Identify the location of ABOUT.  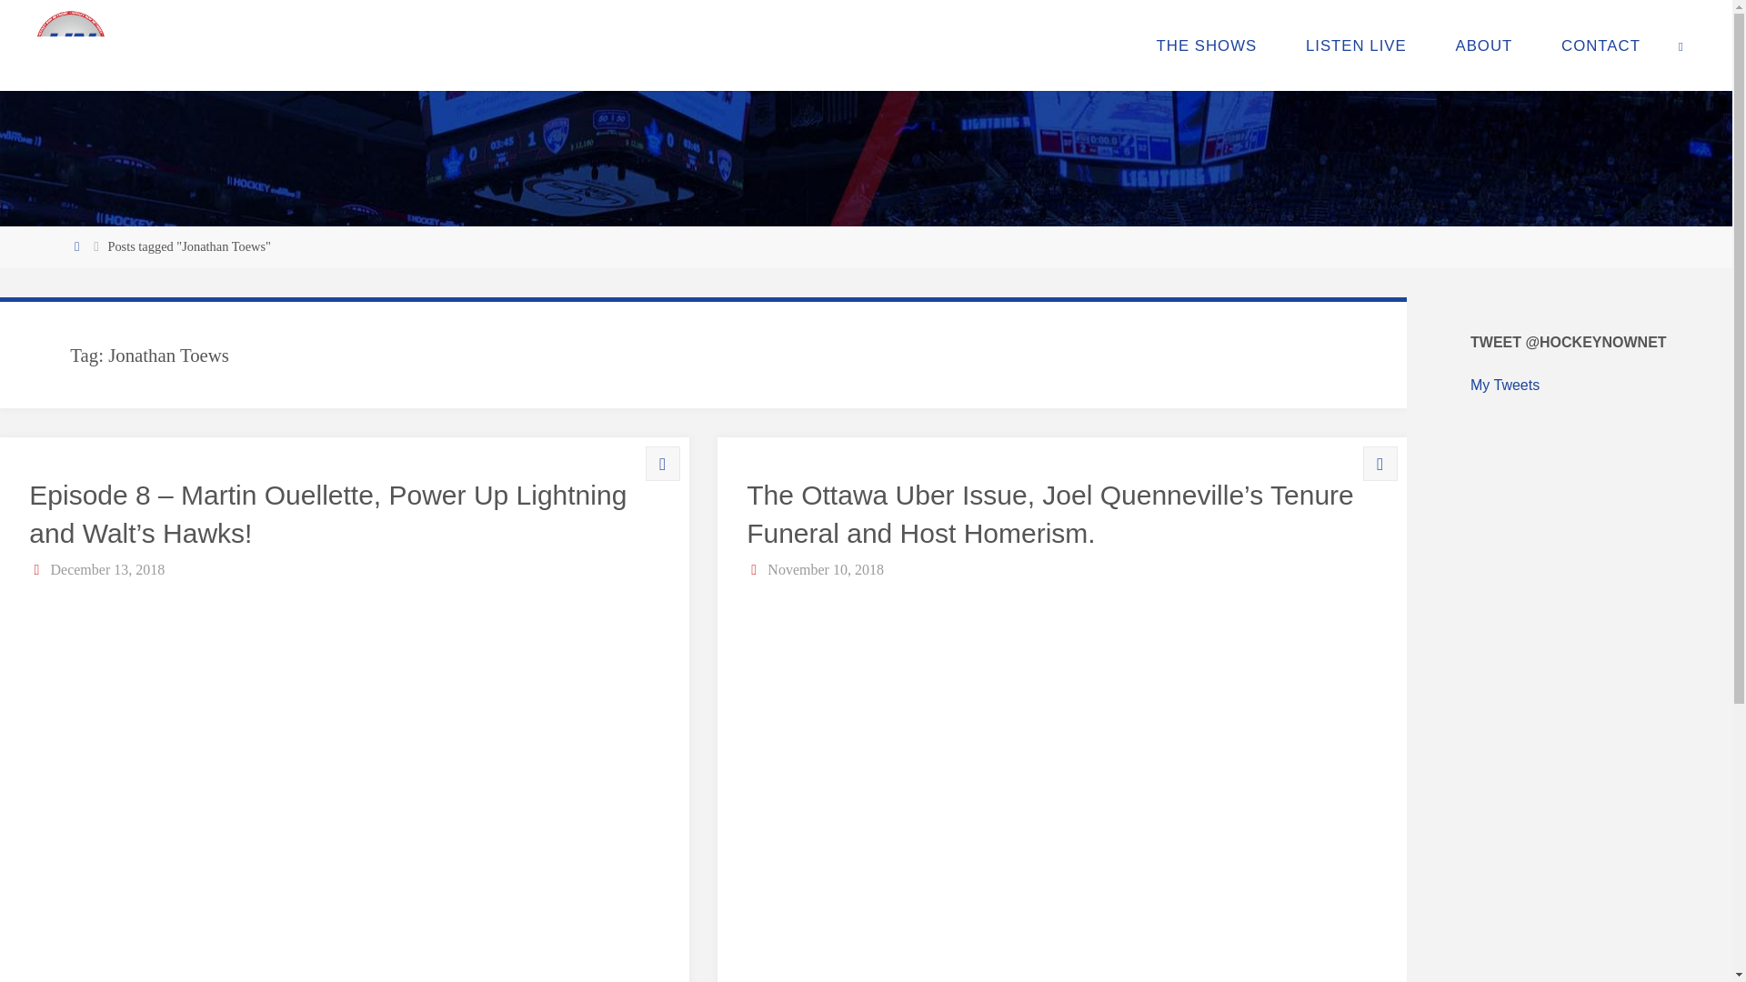
(1484, 45).